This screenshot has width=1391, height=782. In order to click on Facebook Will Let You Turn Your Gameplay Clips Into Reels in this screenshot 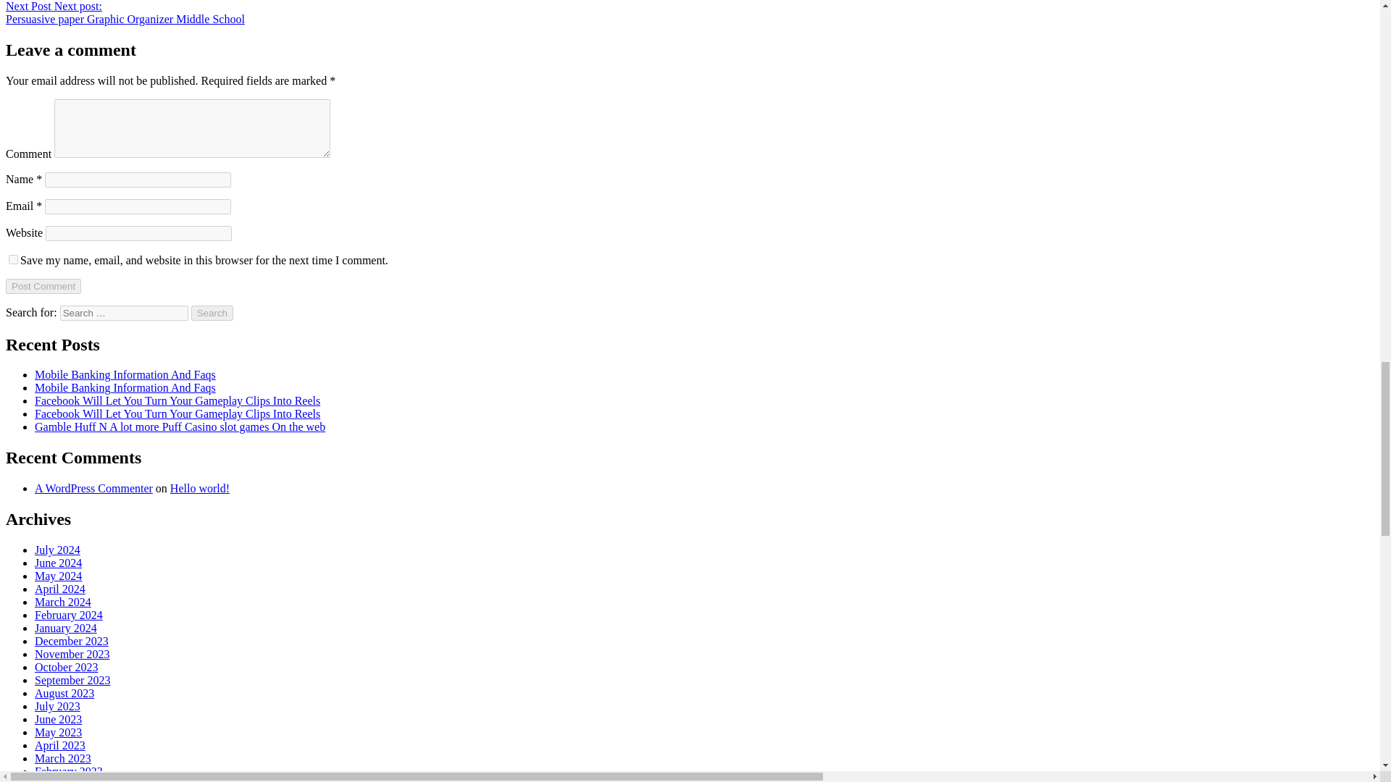, I will do `click(177, 413)`.